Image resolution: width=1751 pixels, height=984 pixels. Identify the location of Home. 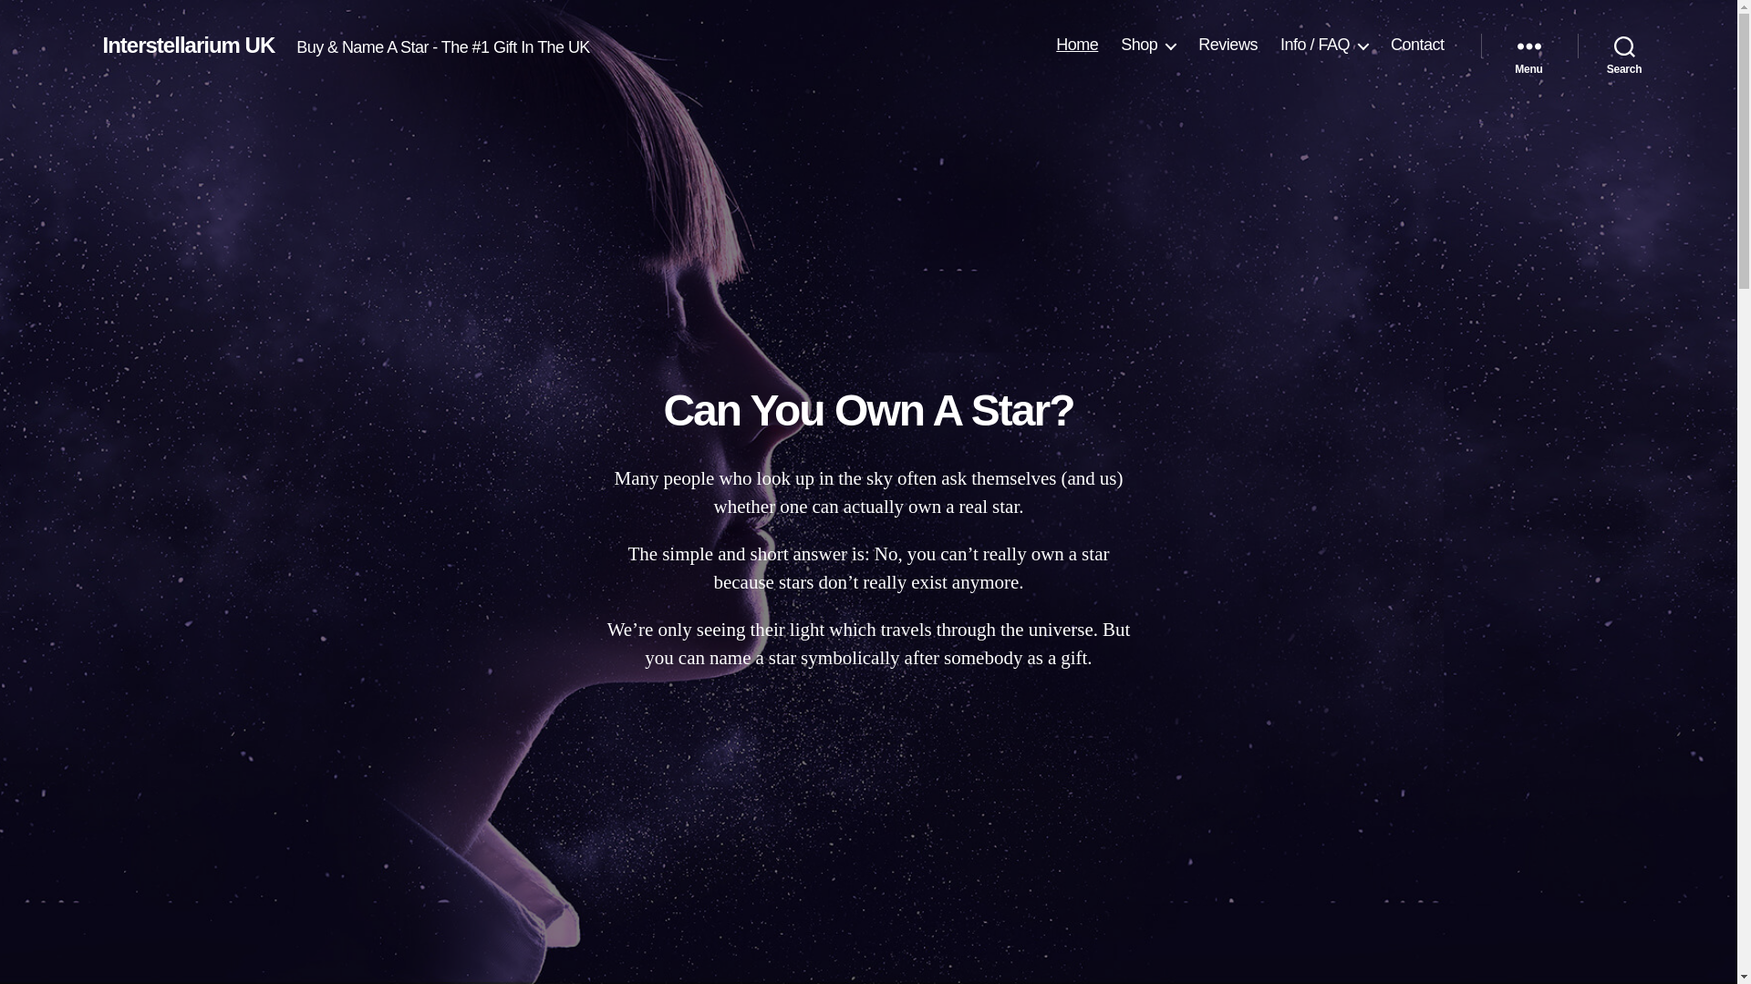
(1076, 45).